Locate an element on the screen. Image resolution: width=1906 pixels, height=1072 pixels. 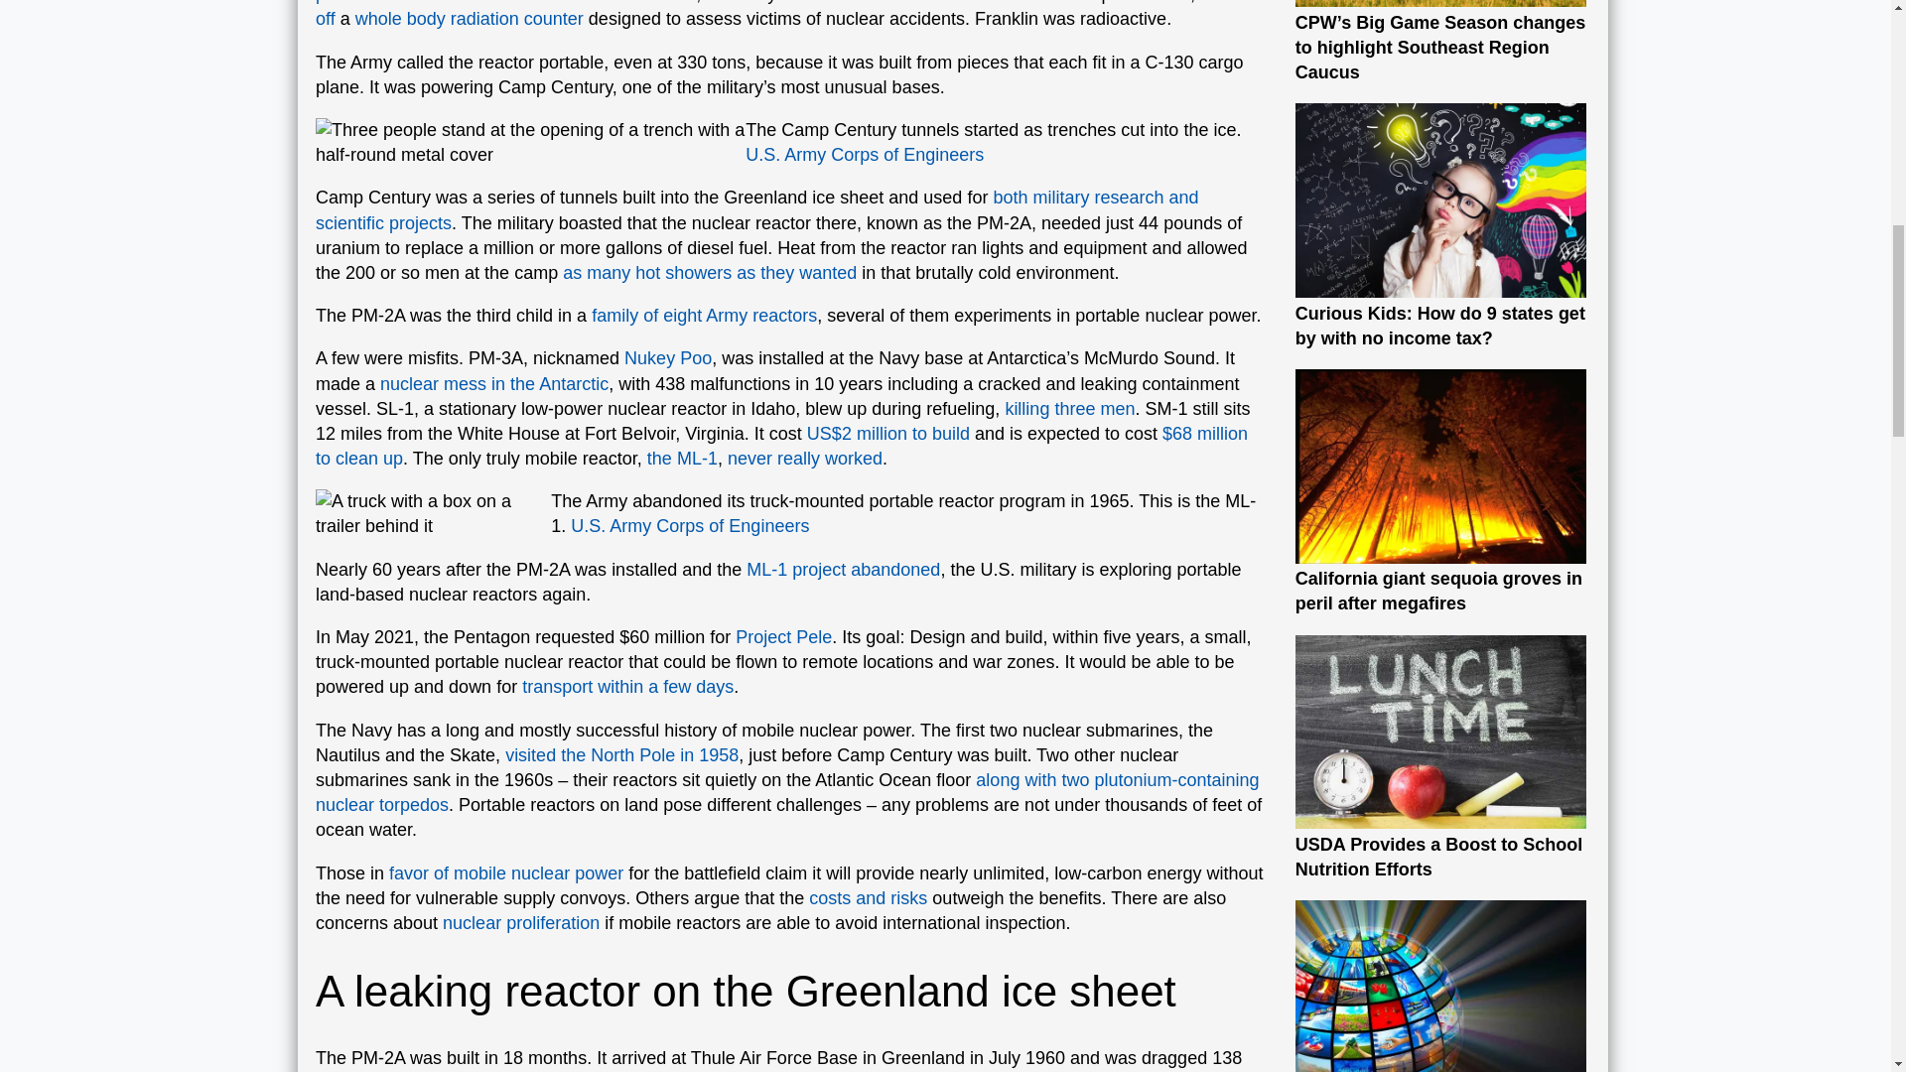
whole body radiation counter is located at coordinates (469, 18).